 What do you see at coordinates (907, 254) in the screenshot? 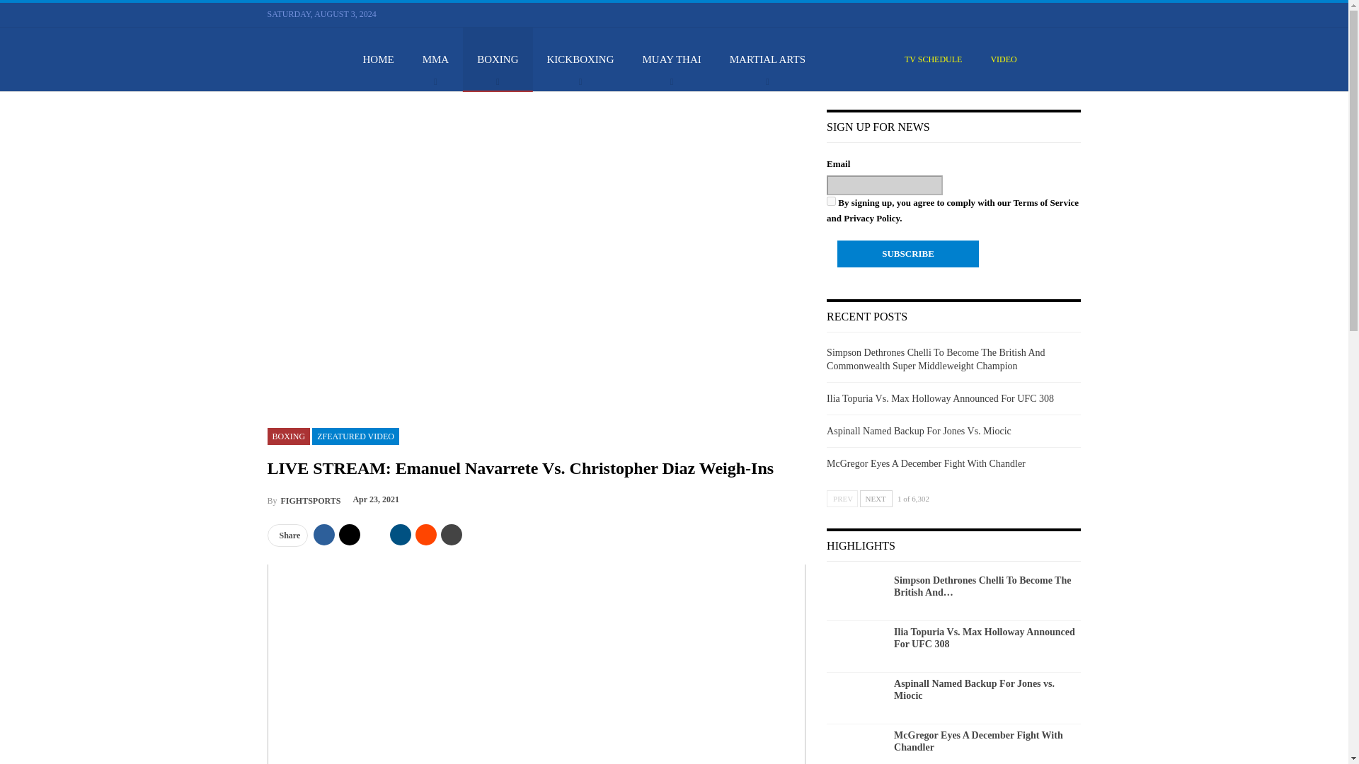
I see `Subscribe` at bounding box center [907, 254].